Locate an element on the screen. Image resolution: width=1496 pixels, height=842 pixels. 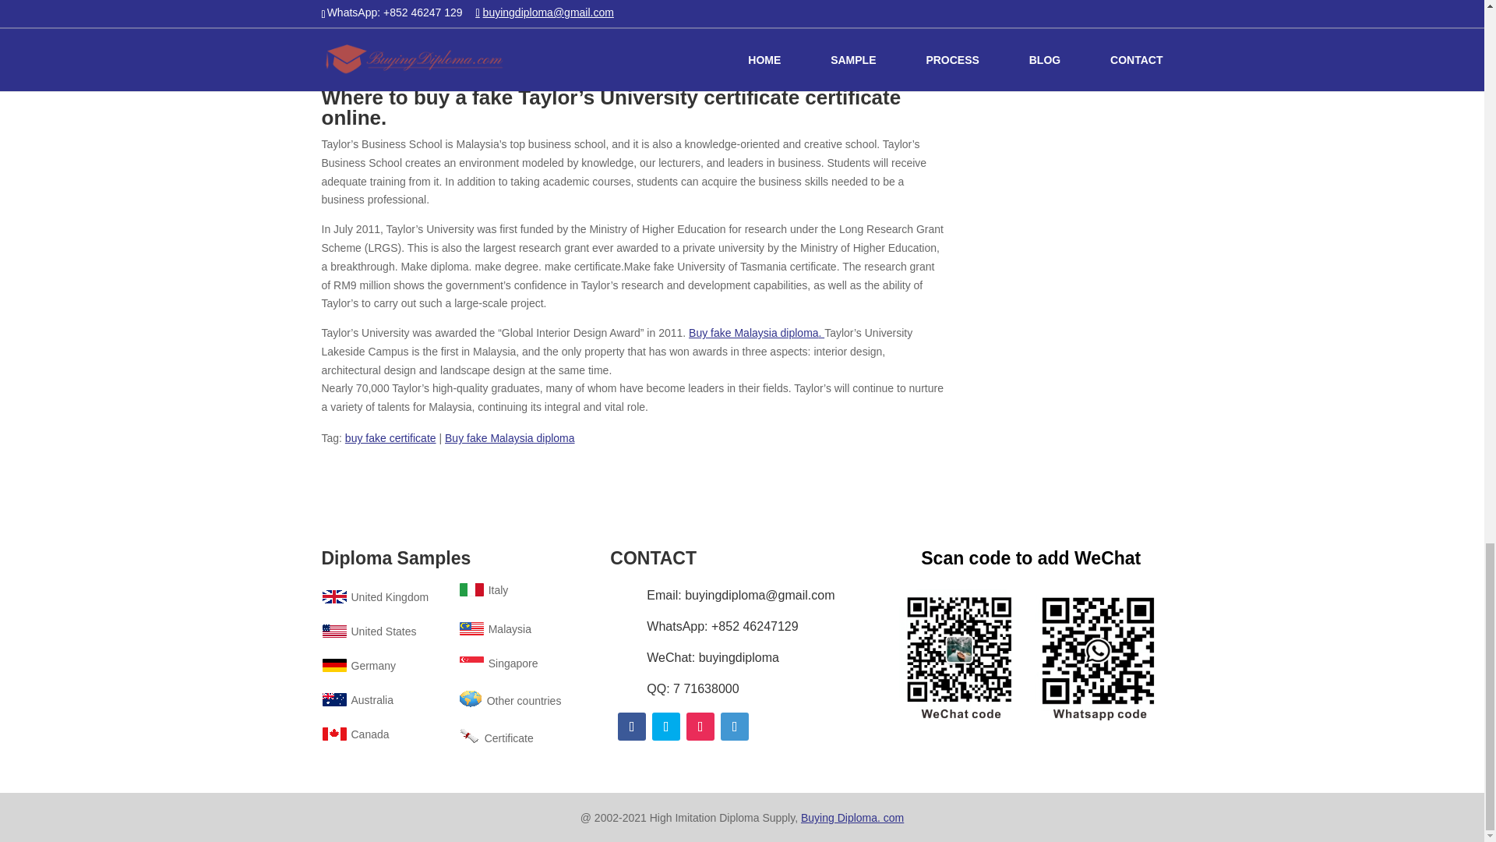
How to buy a fake McGill University diploma is located at coordinates (630, 8).